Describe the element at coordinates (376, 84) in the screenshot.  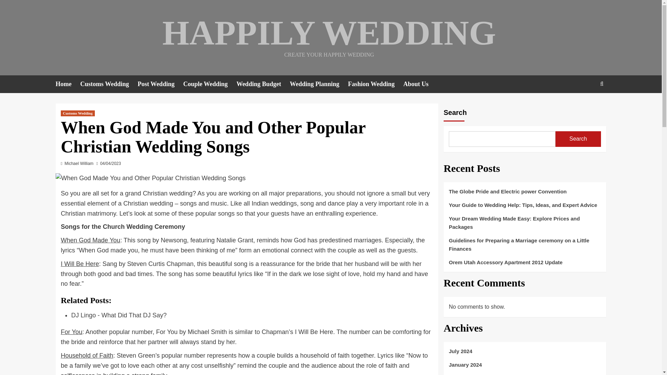
I see `Fashion Wedding` at that location.